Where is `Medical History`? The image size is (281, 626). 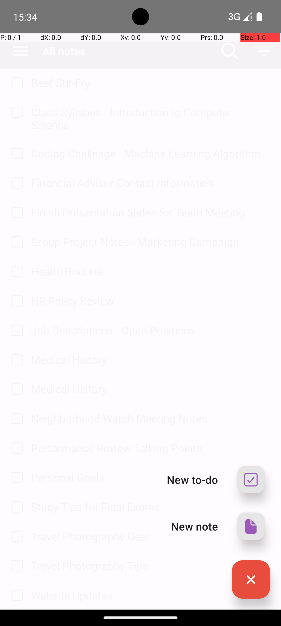 Medical History is located at coordinates (151, 359).